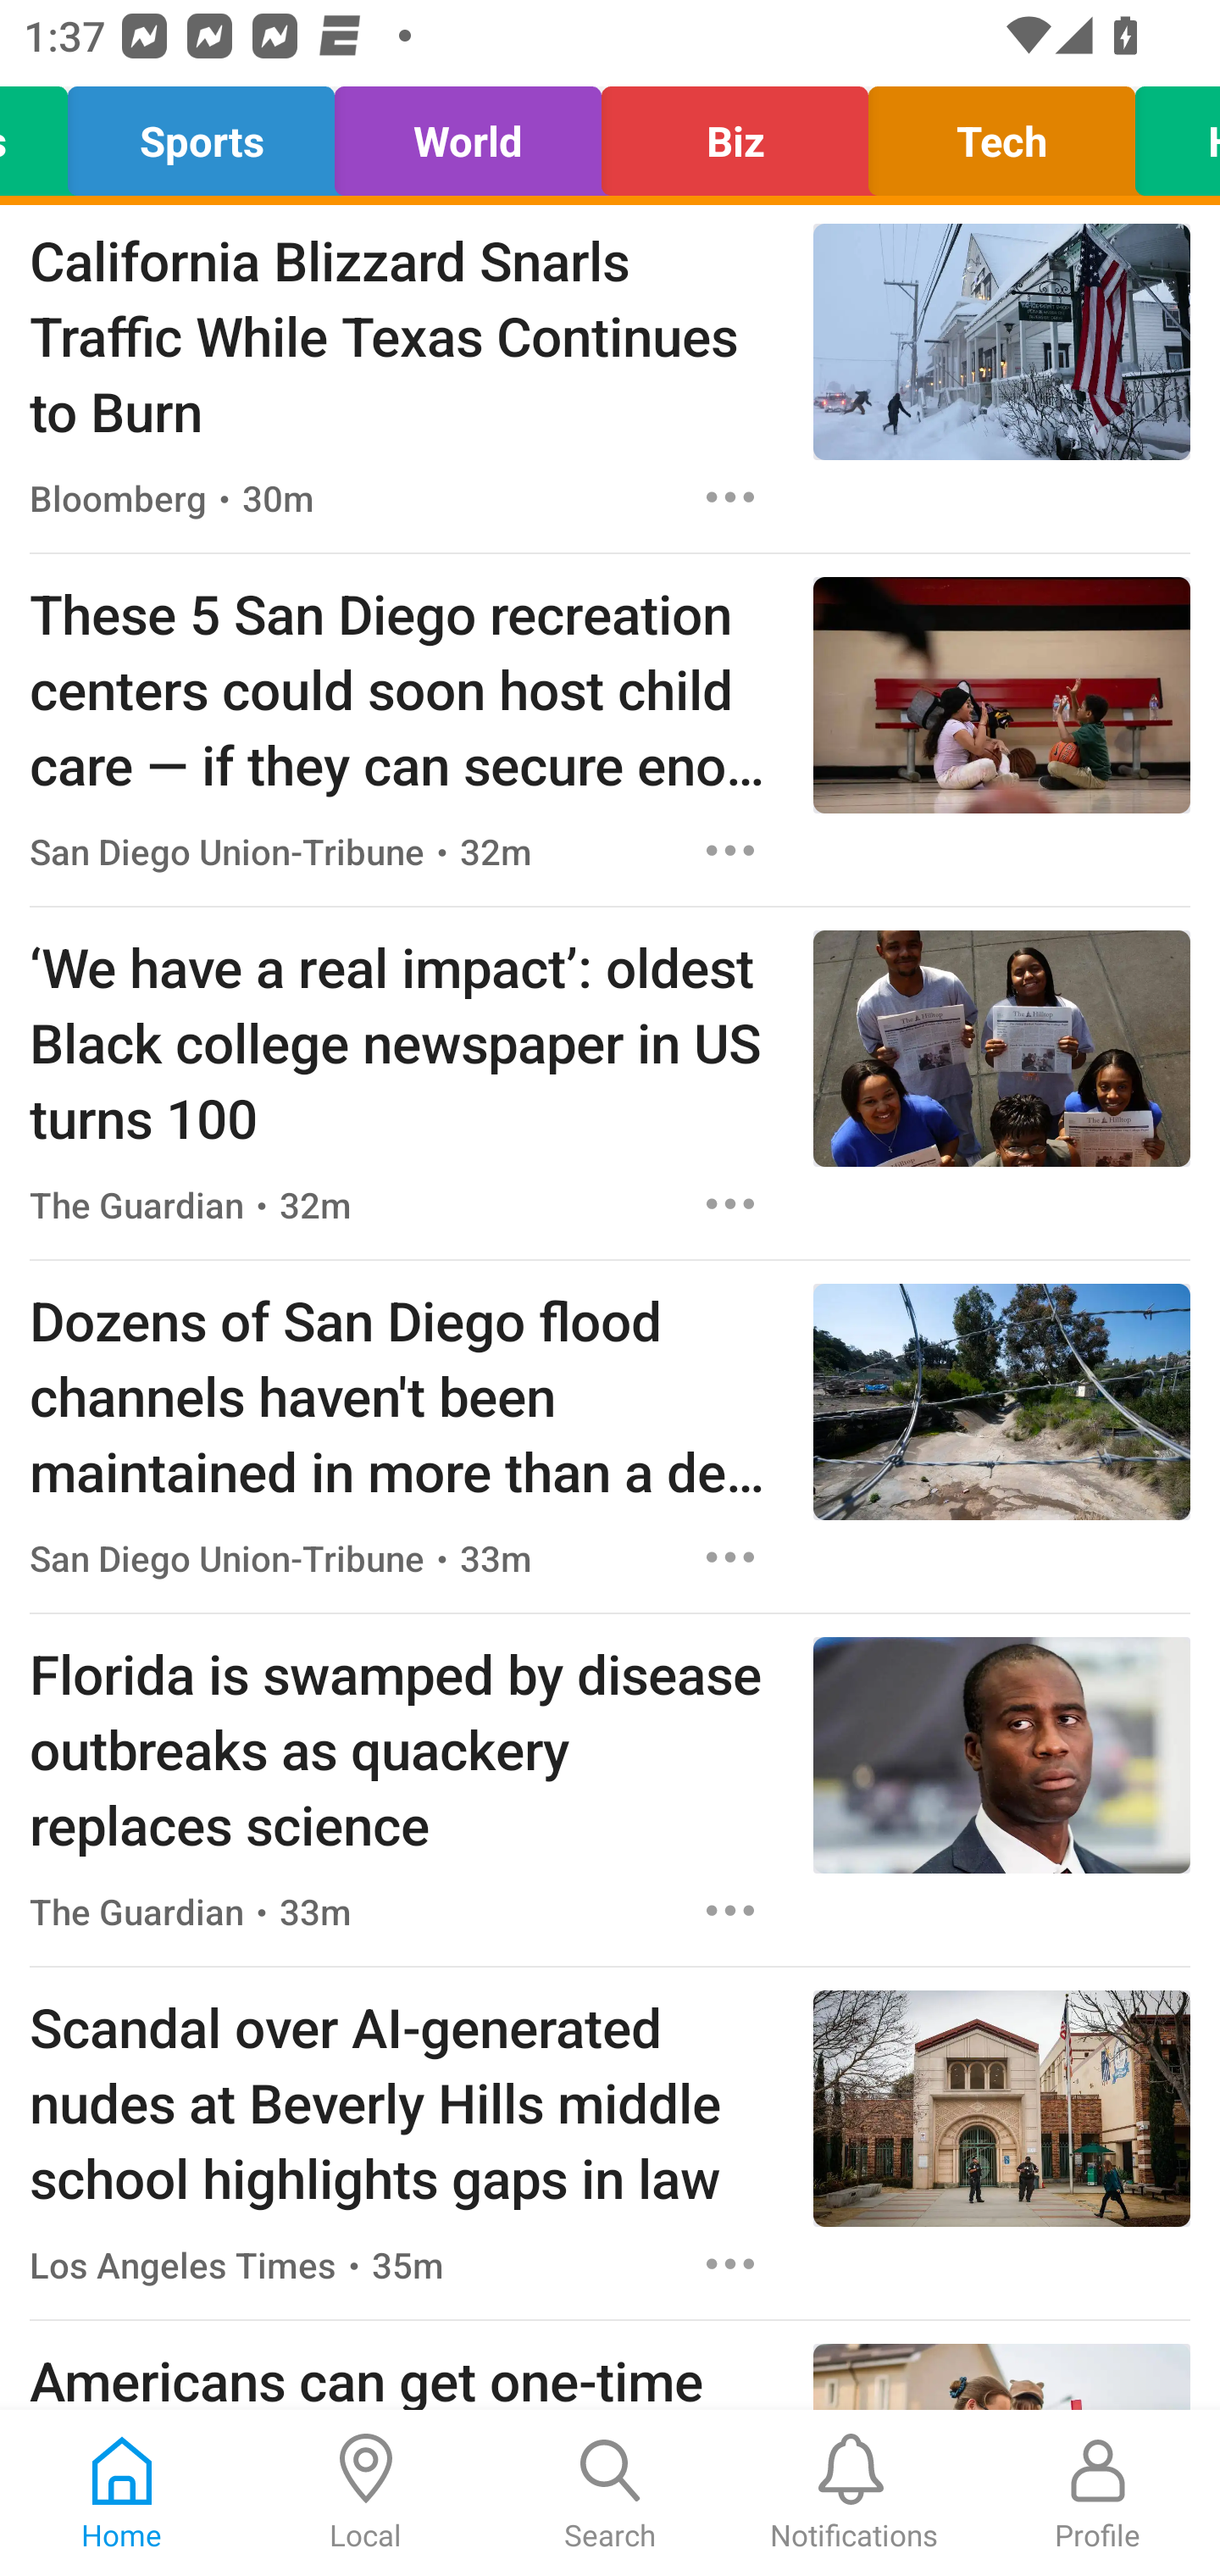 The width and height of the screenshot is (1220, 2576). Describe the element at coordinates (366, 2493) in the screenshot. I see `Local` at that location.